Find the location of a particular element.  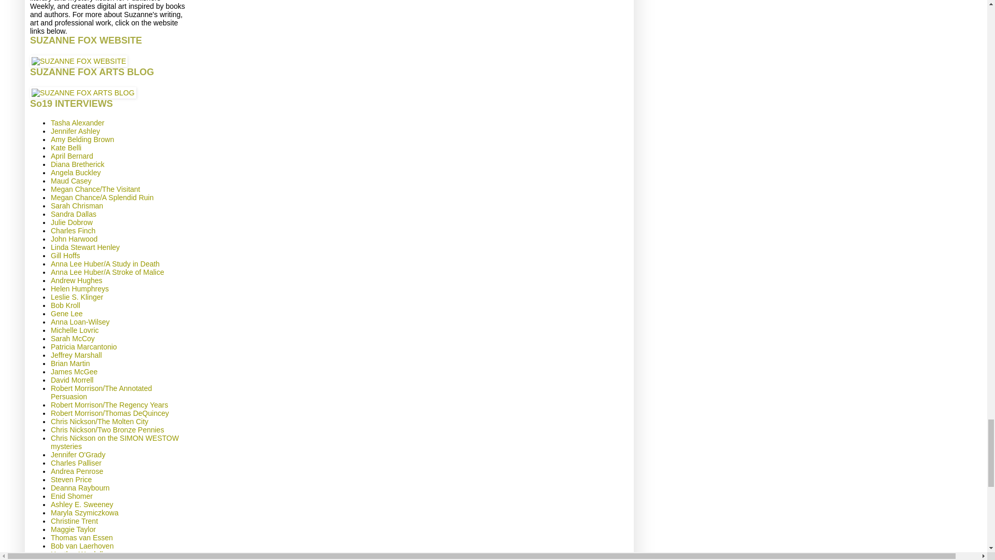

Charles Finch is located at coordinates (73, 230).